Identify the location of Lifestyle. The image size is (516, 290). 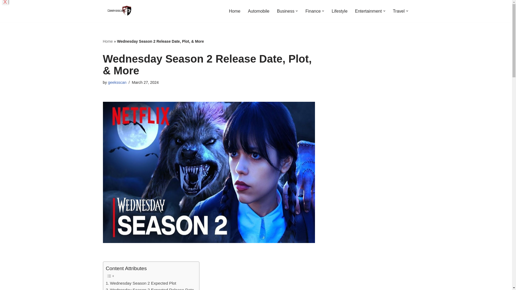
(339, 11).